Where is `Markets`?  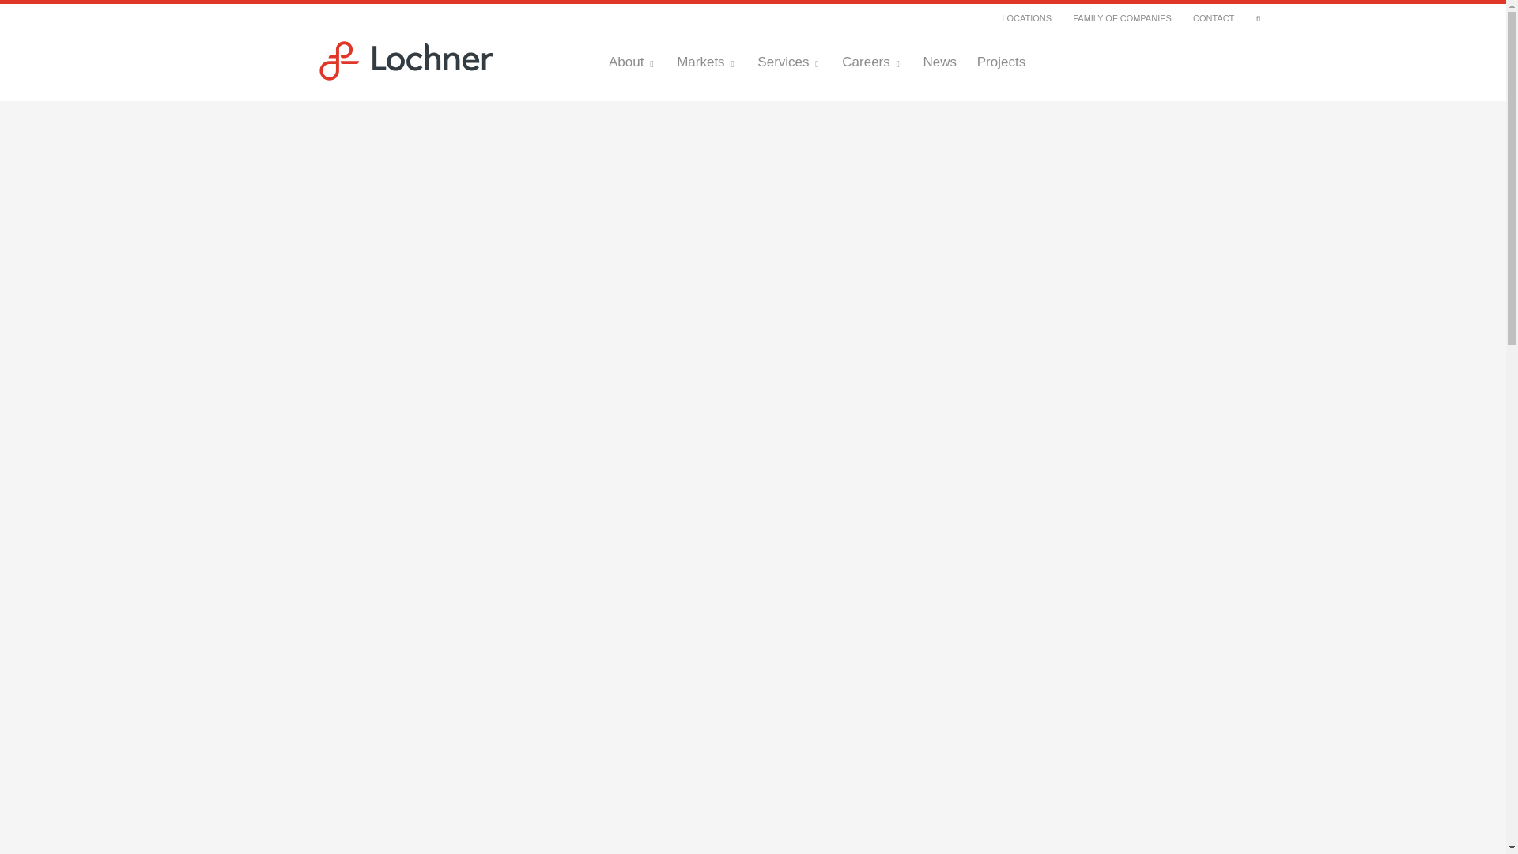
Markets is located at coordinates (707, 62).